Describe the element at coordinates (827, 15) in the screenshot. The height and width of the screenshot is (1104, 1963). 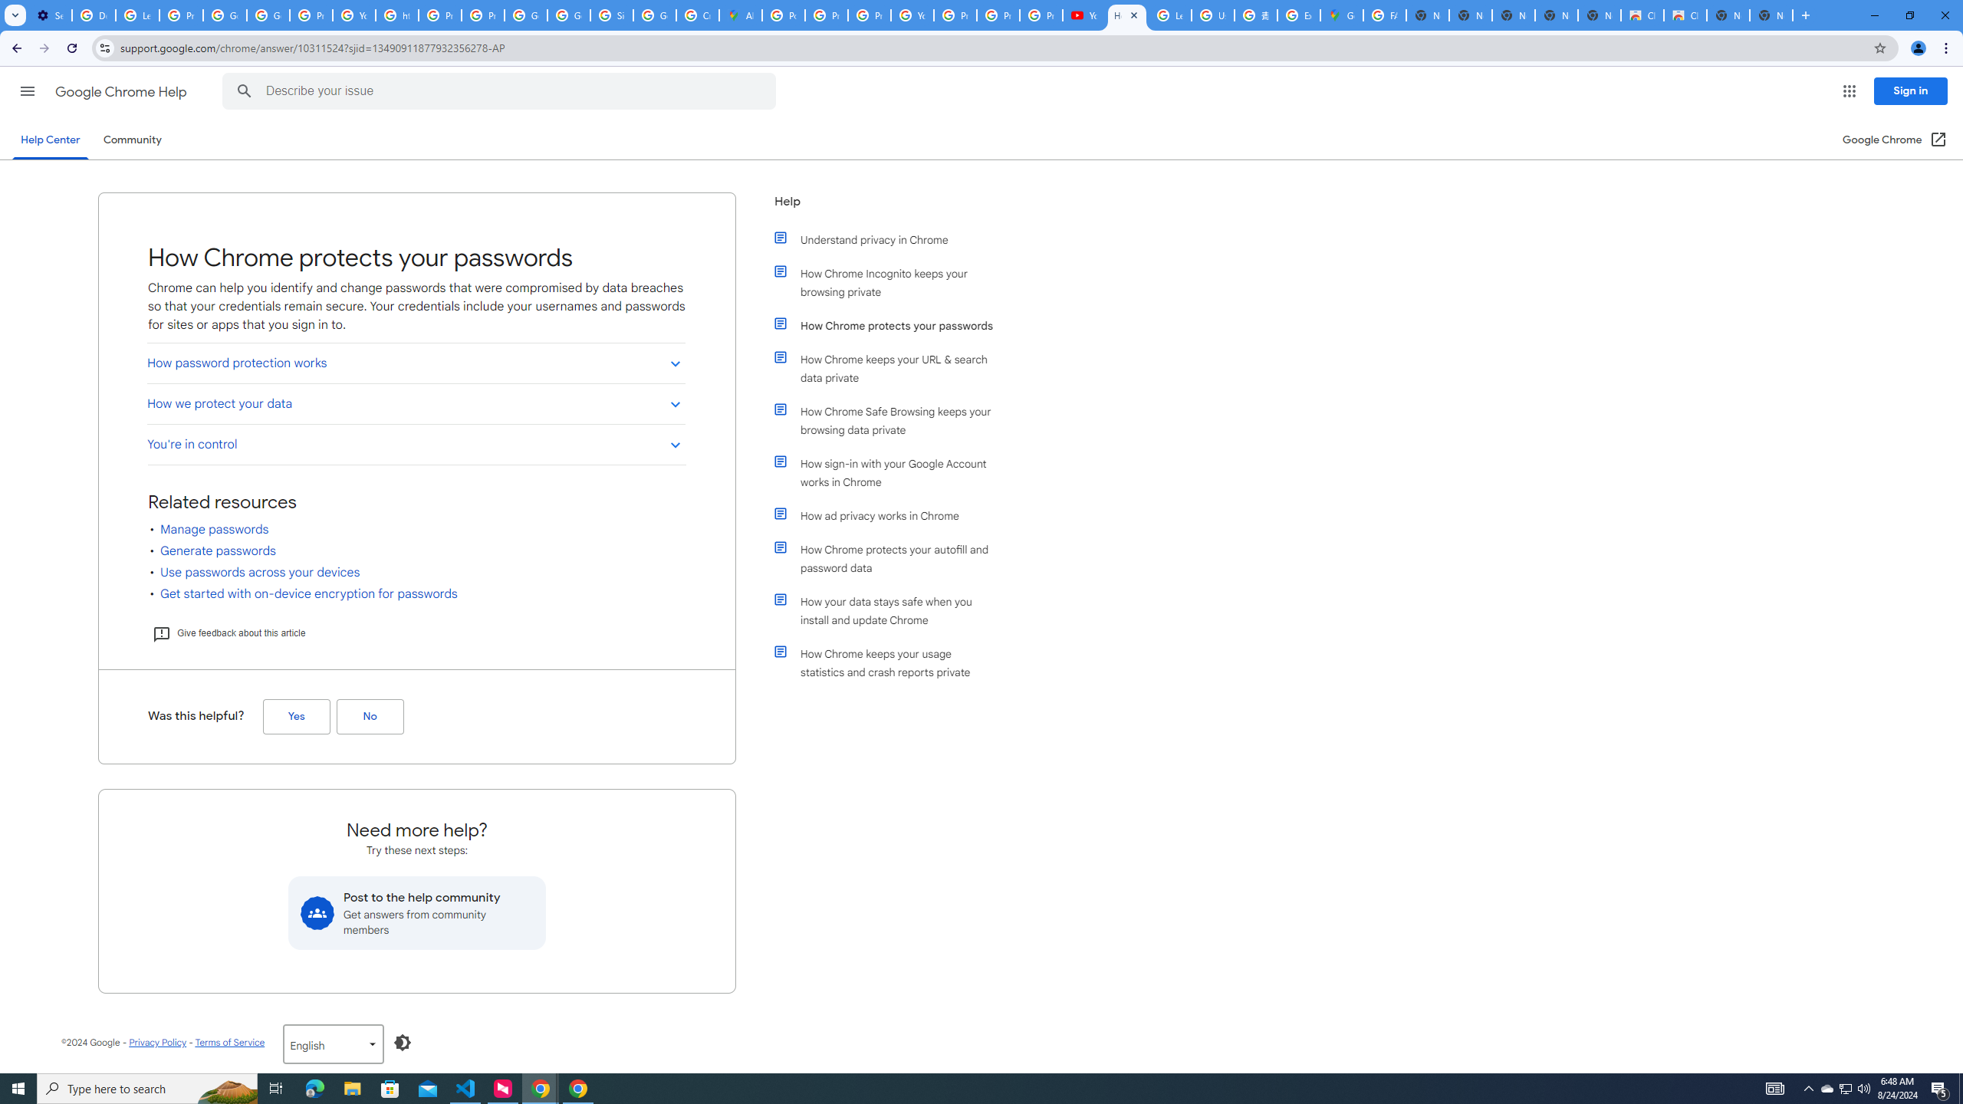
I see `Privacy Help Center - Policies Help` at that location.